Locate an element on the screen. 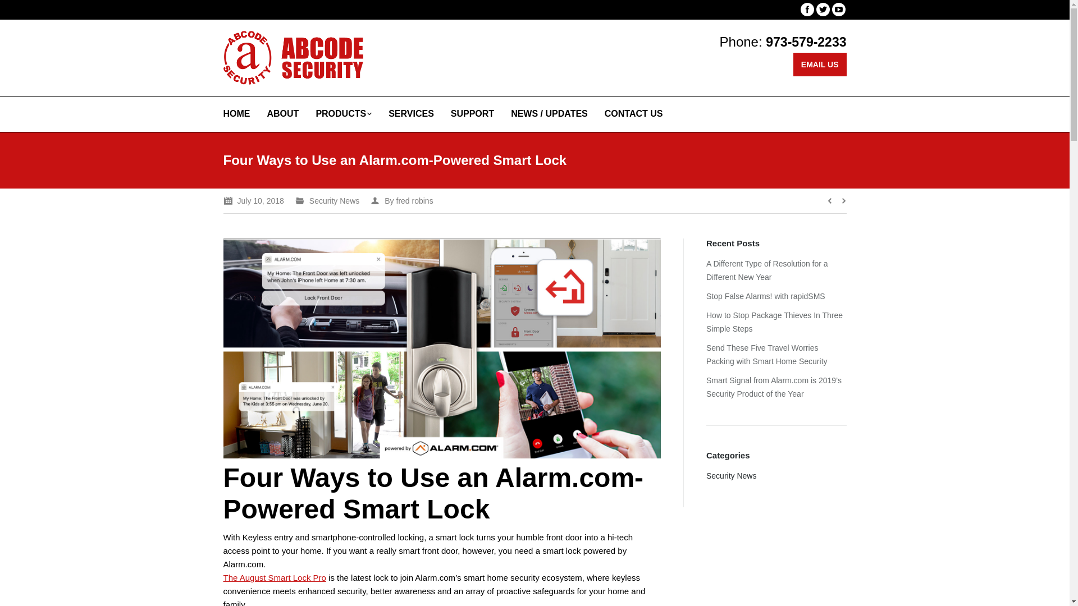 The width and height of the screenshot is (1078, 606). YouTube is located at coordinates (839, 10).